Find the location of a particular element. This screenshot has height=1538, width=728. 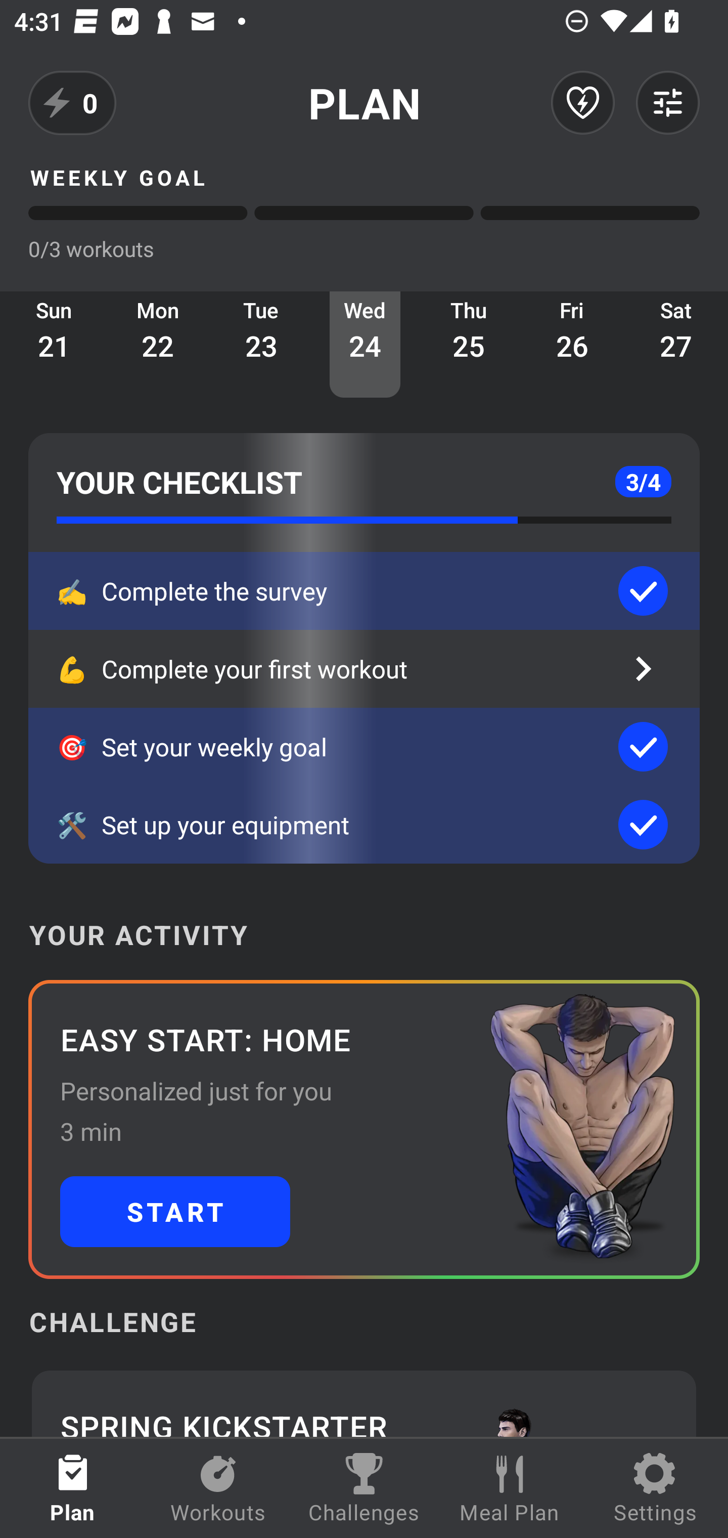

Sat 27 is located at coordinates (676, 344).